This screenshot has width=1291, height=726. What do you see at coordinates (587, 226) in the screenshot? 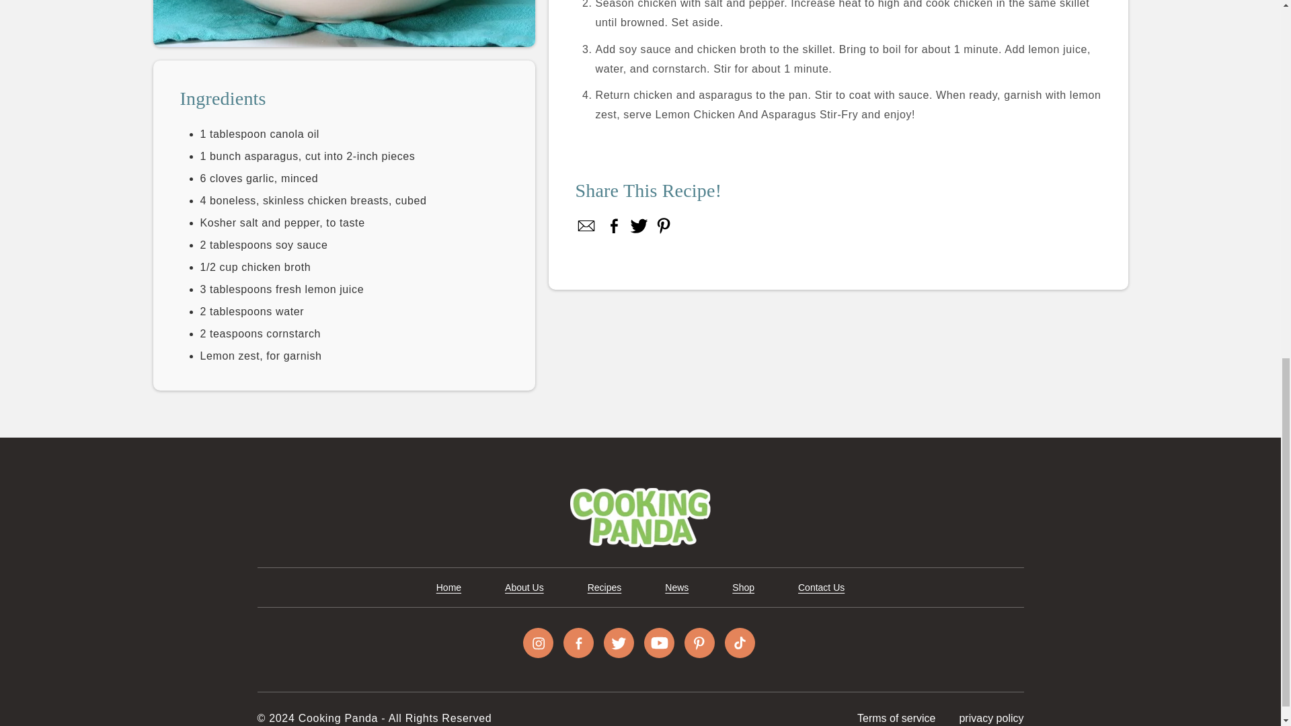
I see `Share by Email` at bounding box center [587, 226].